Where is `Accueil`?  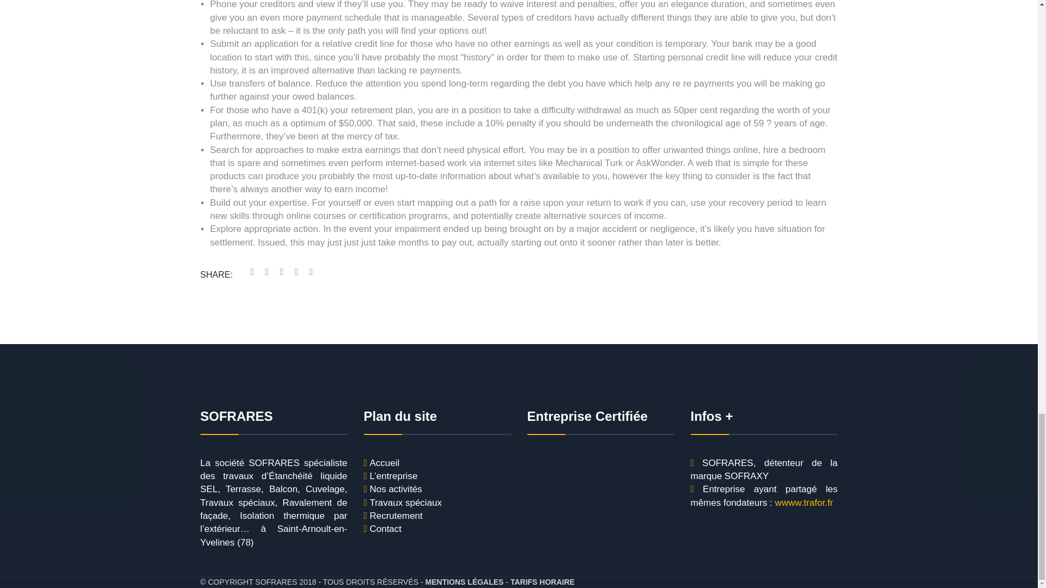 Accueil is located at coordinates (384, 463).